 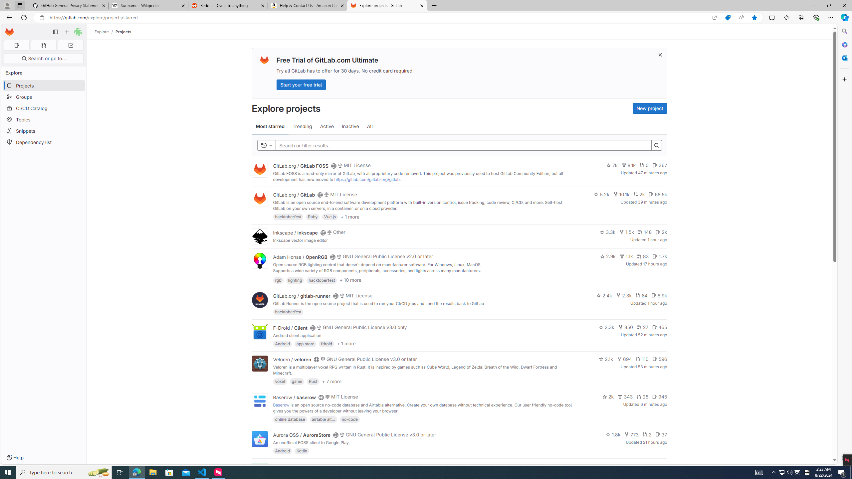 What do you see at coordinates (660, 327) in the screenshot?
I see `465` at bounding box center [660, 327].